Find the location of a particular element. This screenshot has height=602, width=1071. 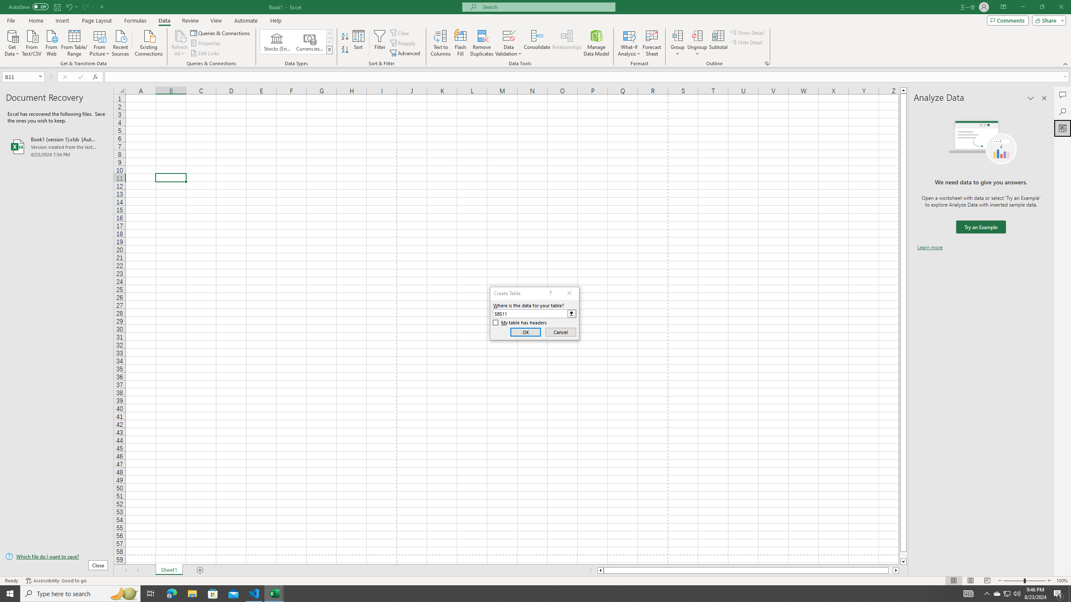

Manage Data Model is located at coordinates (597, 43).